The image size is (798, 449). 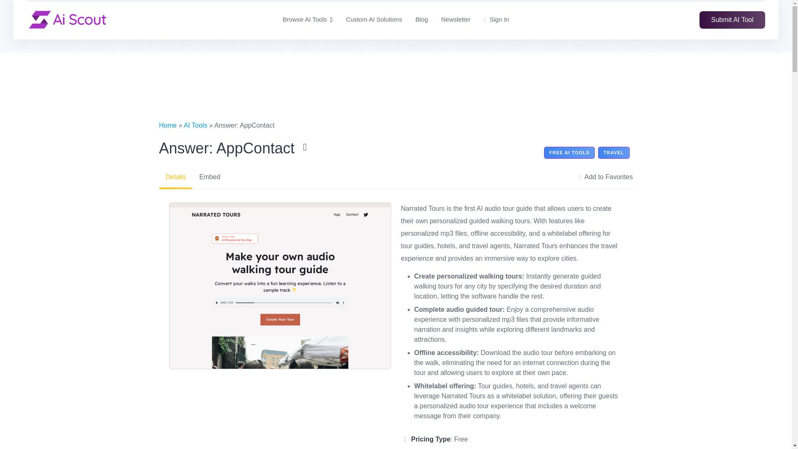 What do you see at coordinates (209, 177) in the screenshot?
I see `Embed` at bounding box center [209, 177].